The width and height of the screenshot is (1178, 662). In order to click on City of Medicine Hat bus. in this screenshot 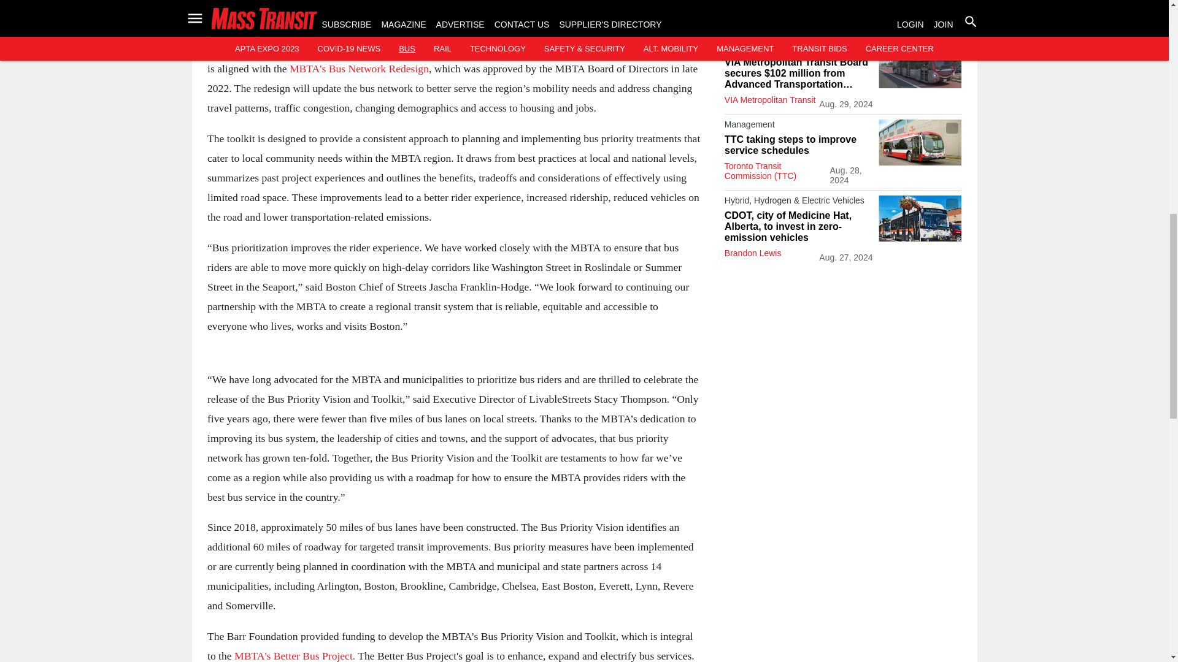, I will do `click(920, 218)`.